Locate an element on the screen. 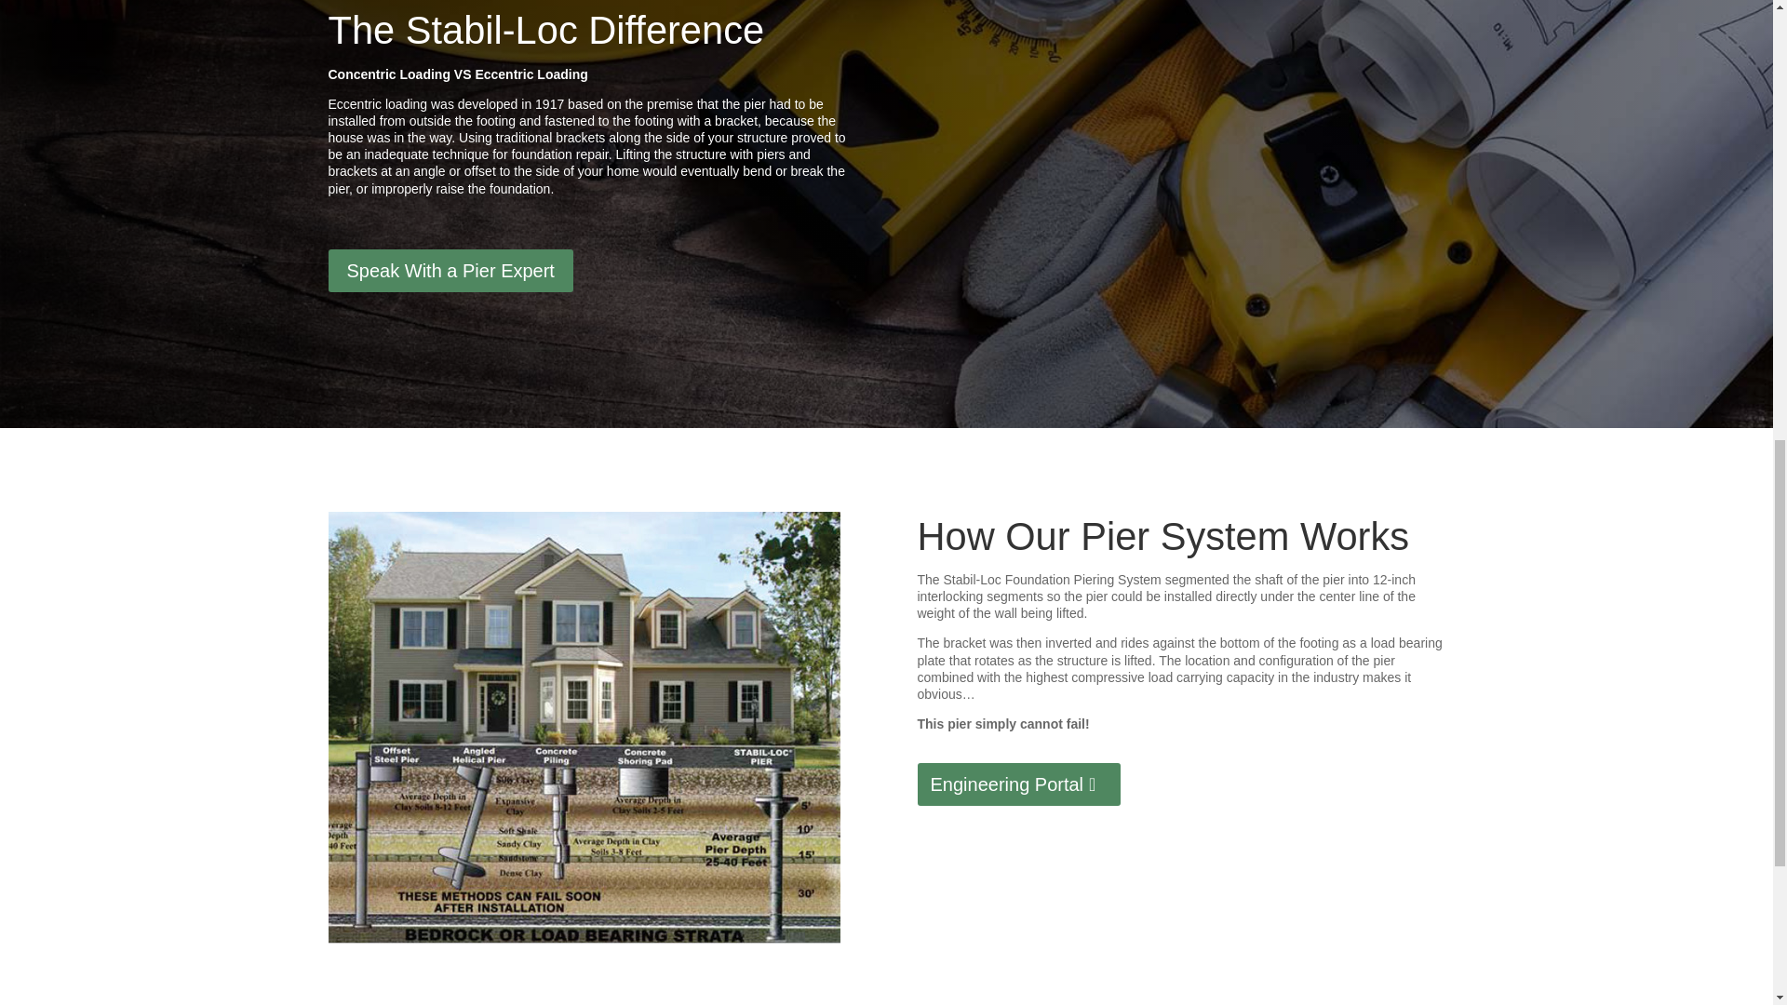 This screenshot has width=1787, height=1005. Speak With a Pier Expert is located at coordinates (449, 270).